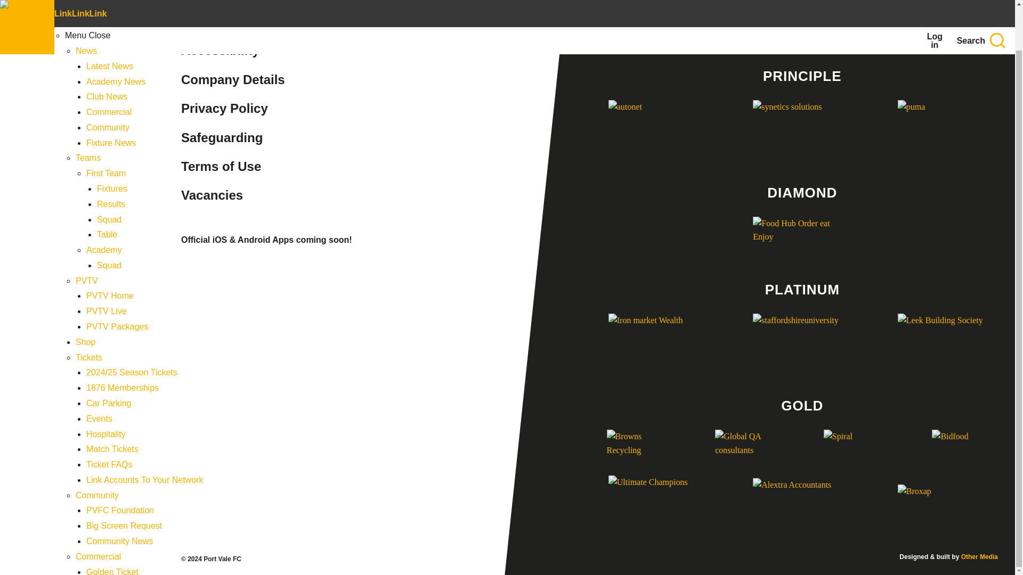  Describe the element at coordinates (86, 4) in the screenshot. I see `News` at that location.